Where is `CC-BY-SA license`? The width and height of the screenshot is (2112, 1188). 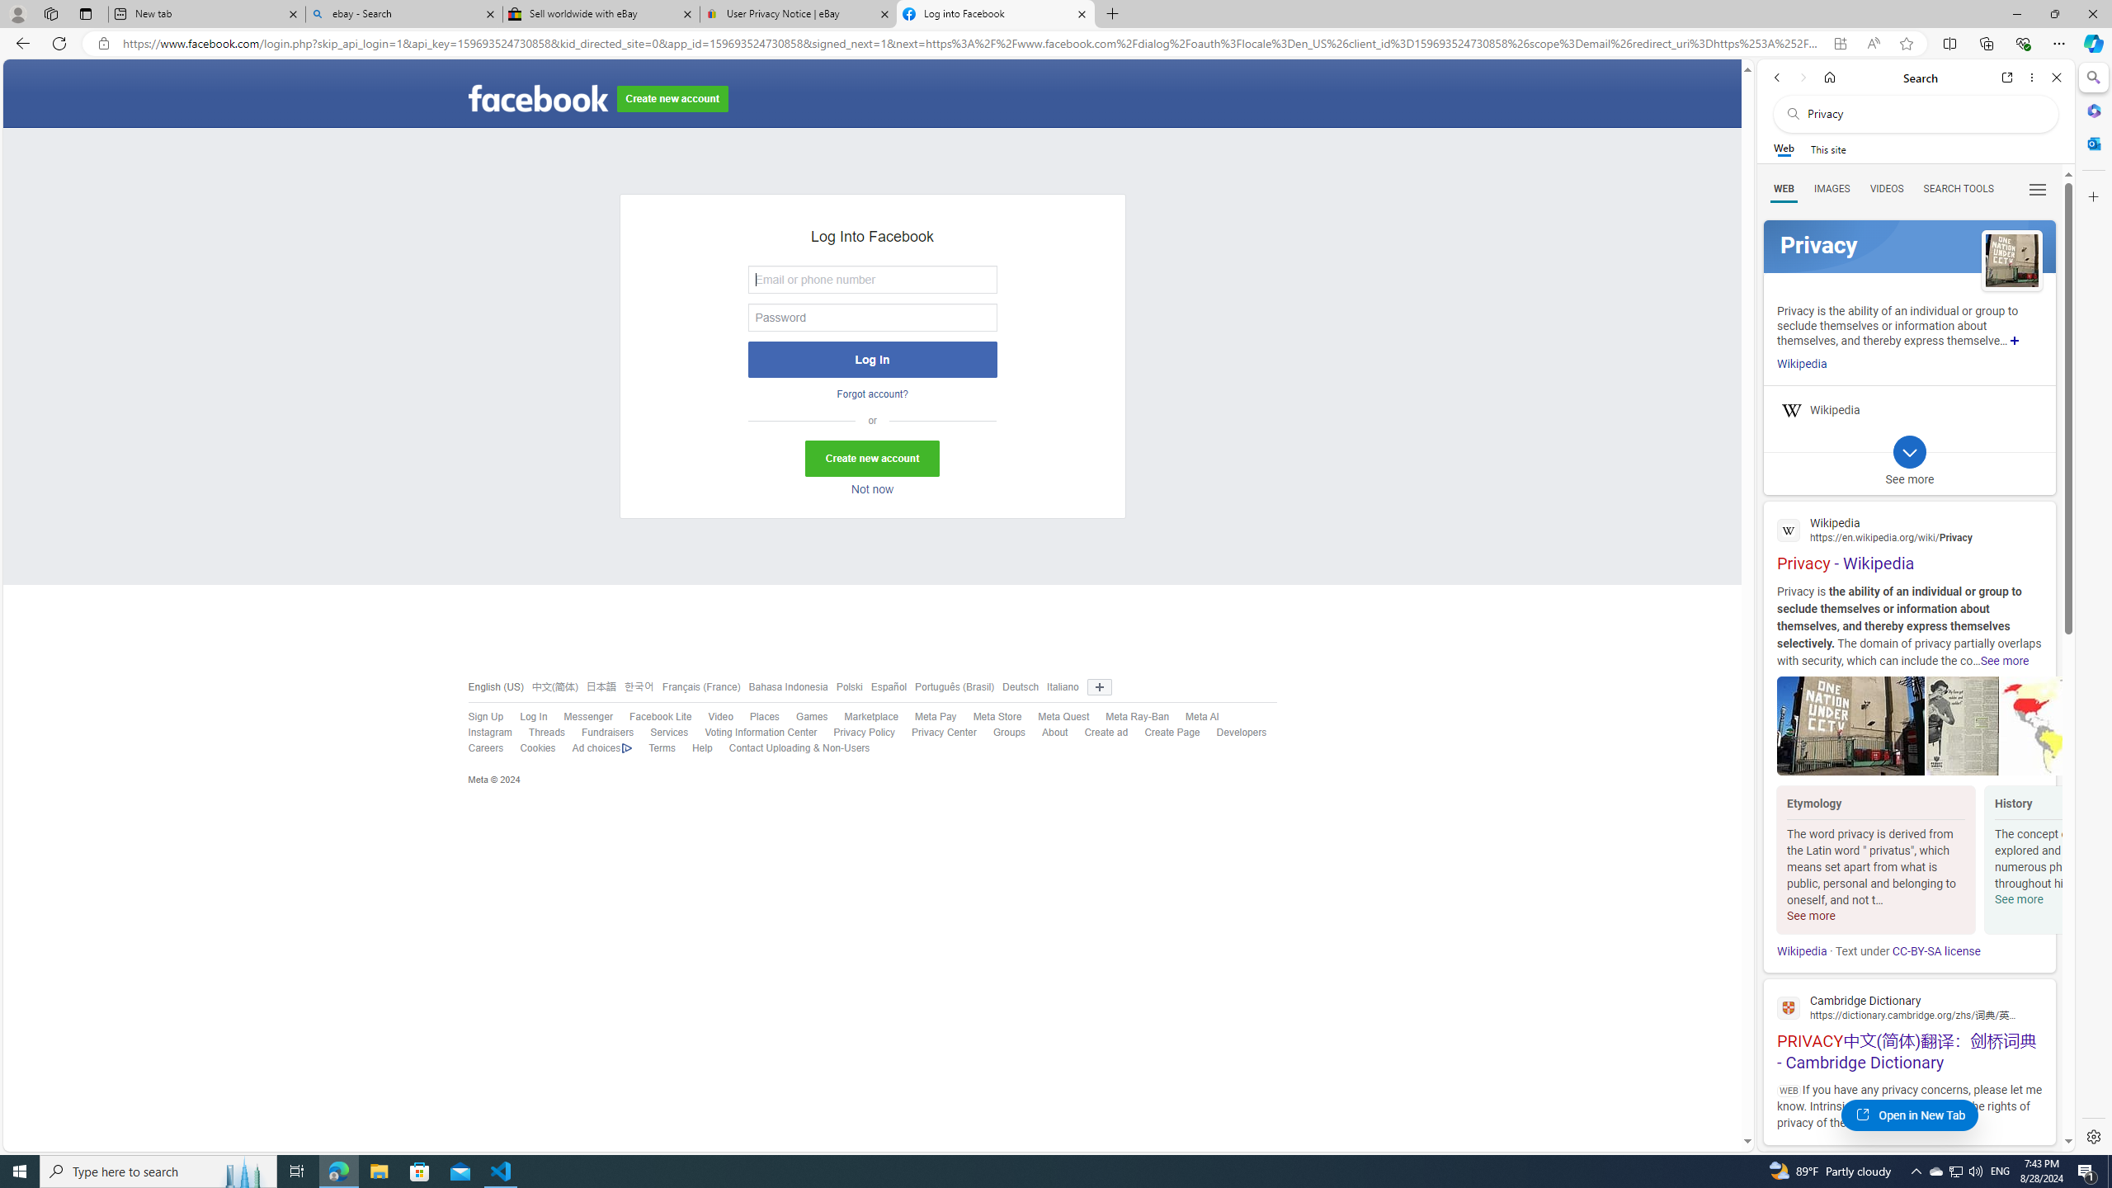
CC-BY-SA license is located at coordinates (1936, 951).